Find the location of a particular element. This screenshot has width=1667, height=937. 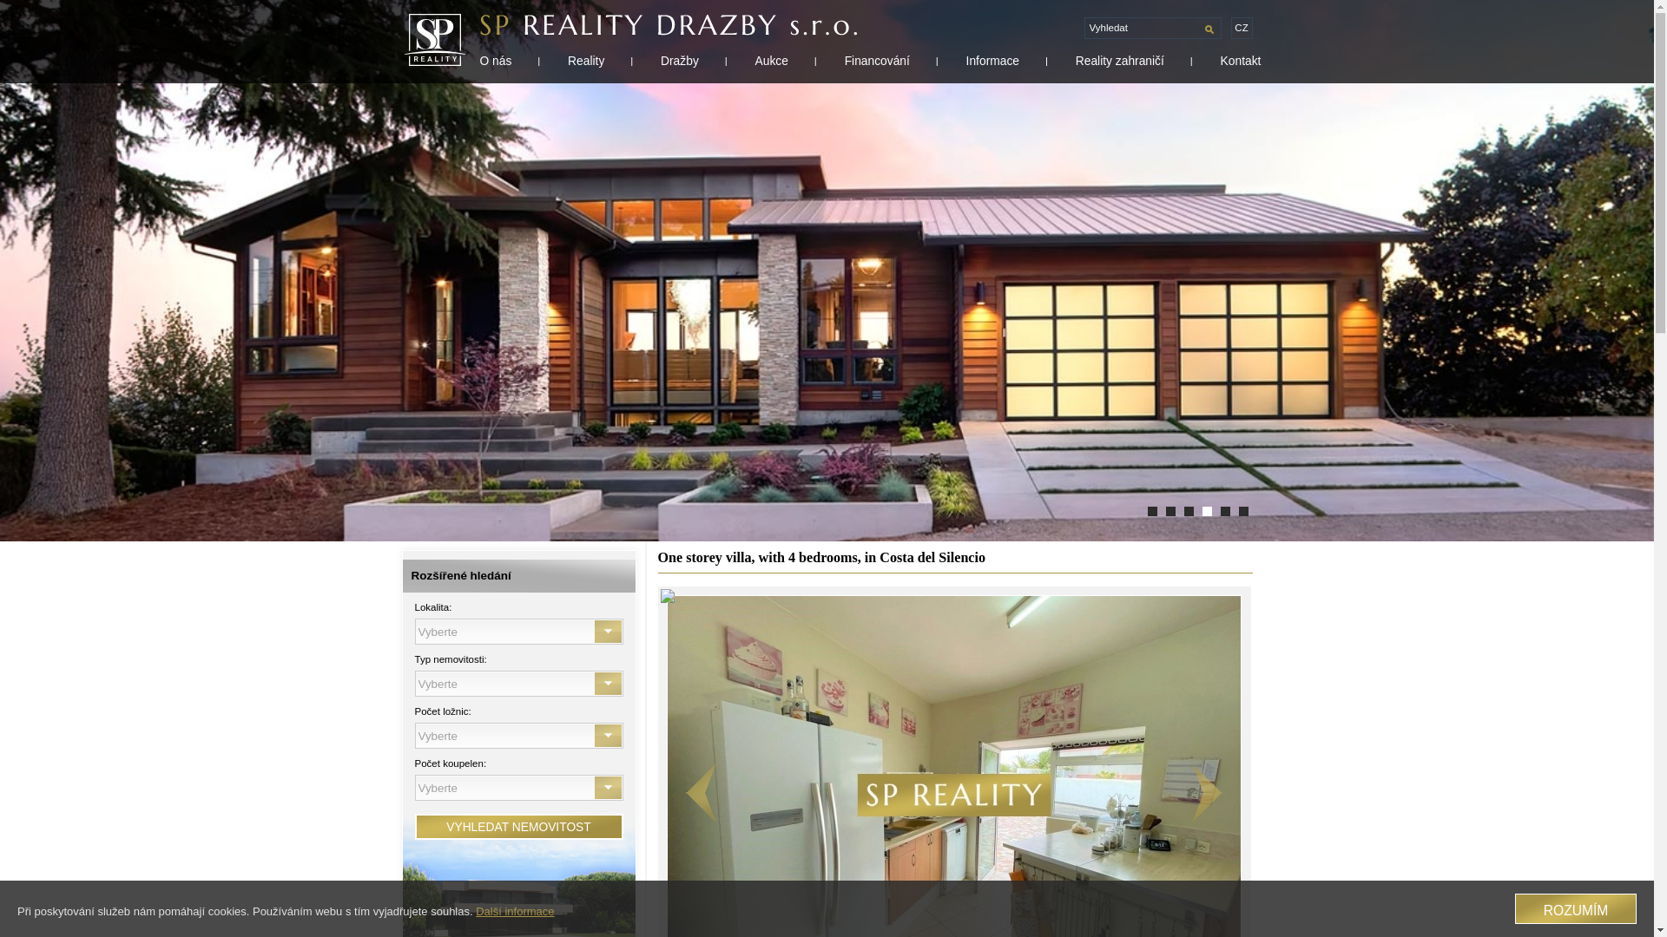

VYHLEDAT NEMOVITOST is located at coordinates (519, 826).